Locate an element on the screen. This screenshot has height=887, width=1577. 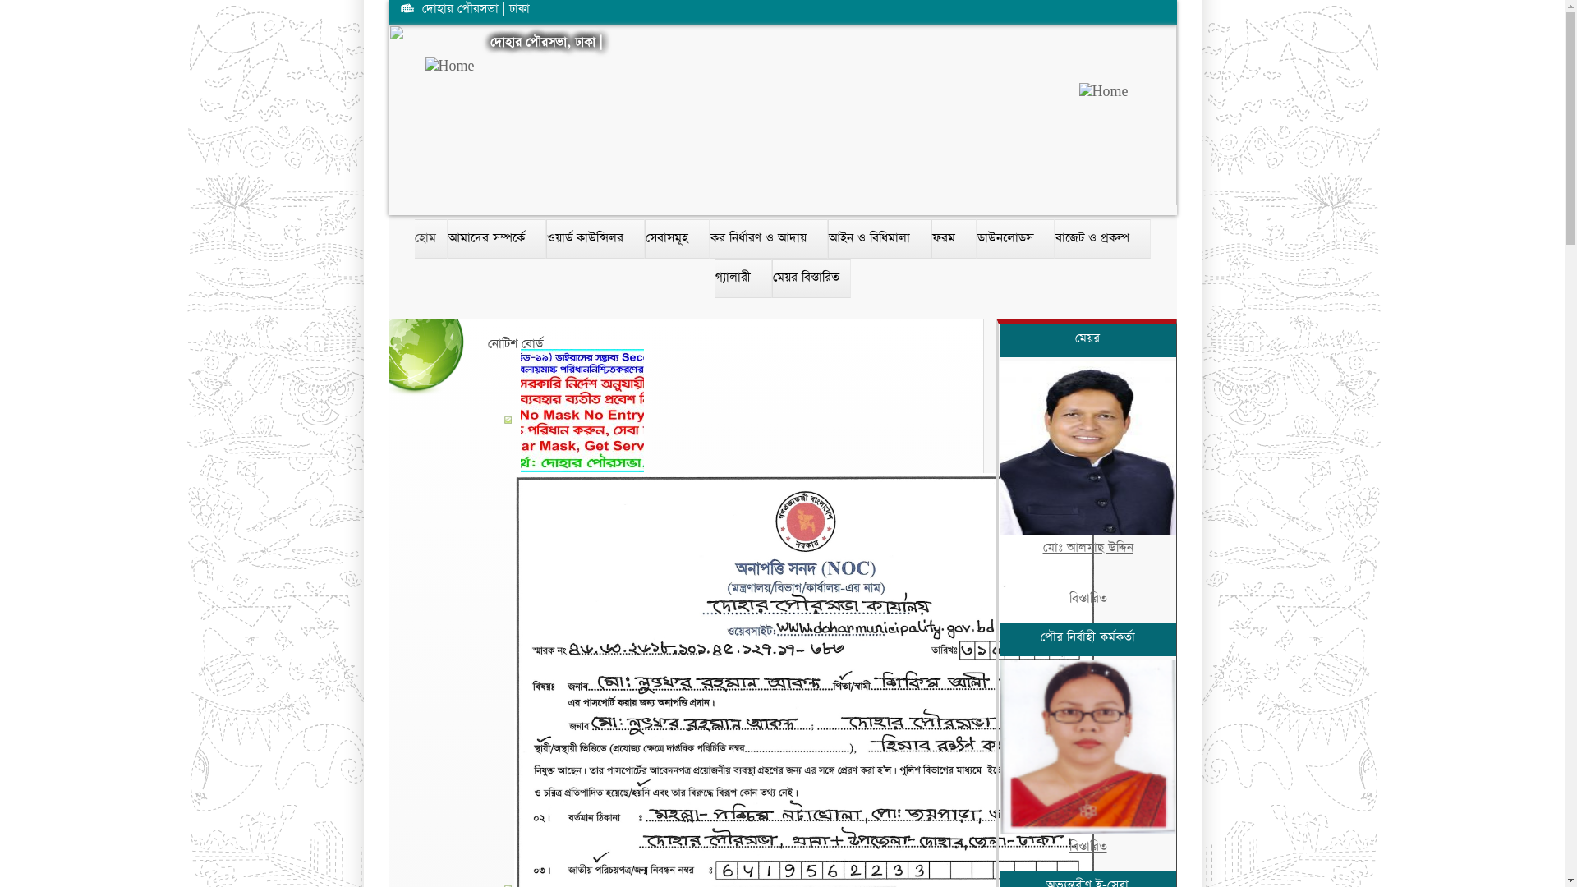
Home is located at coordinates (787, 66).